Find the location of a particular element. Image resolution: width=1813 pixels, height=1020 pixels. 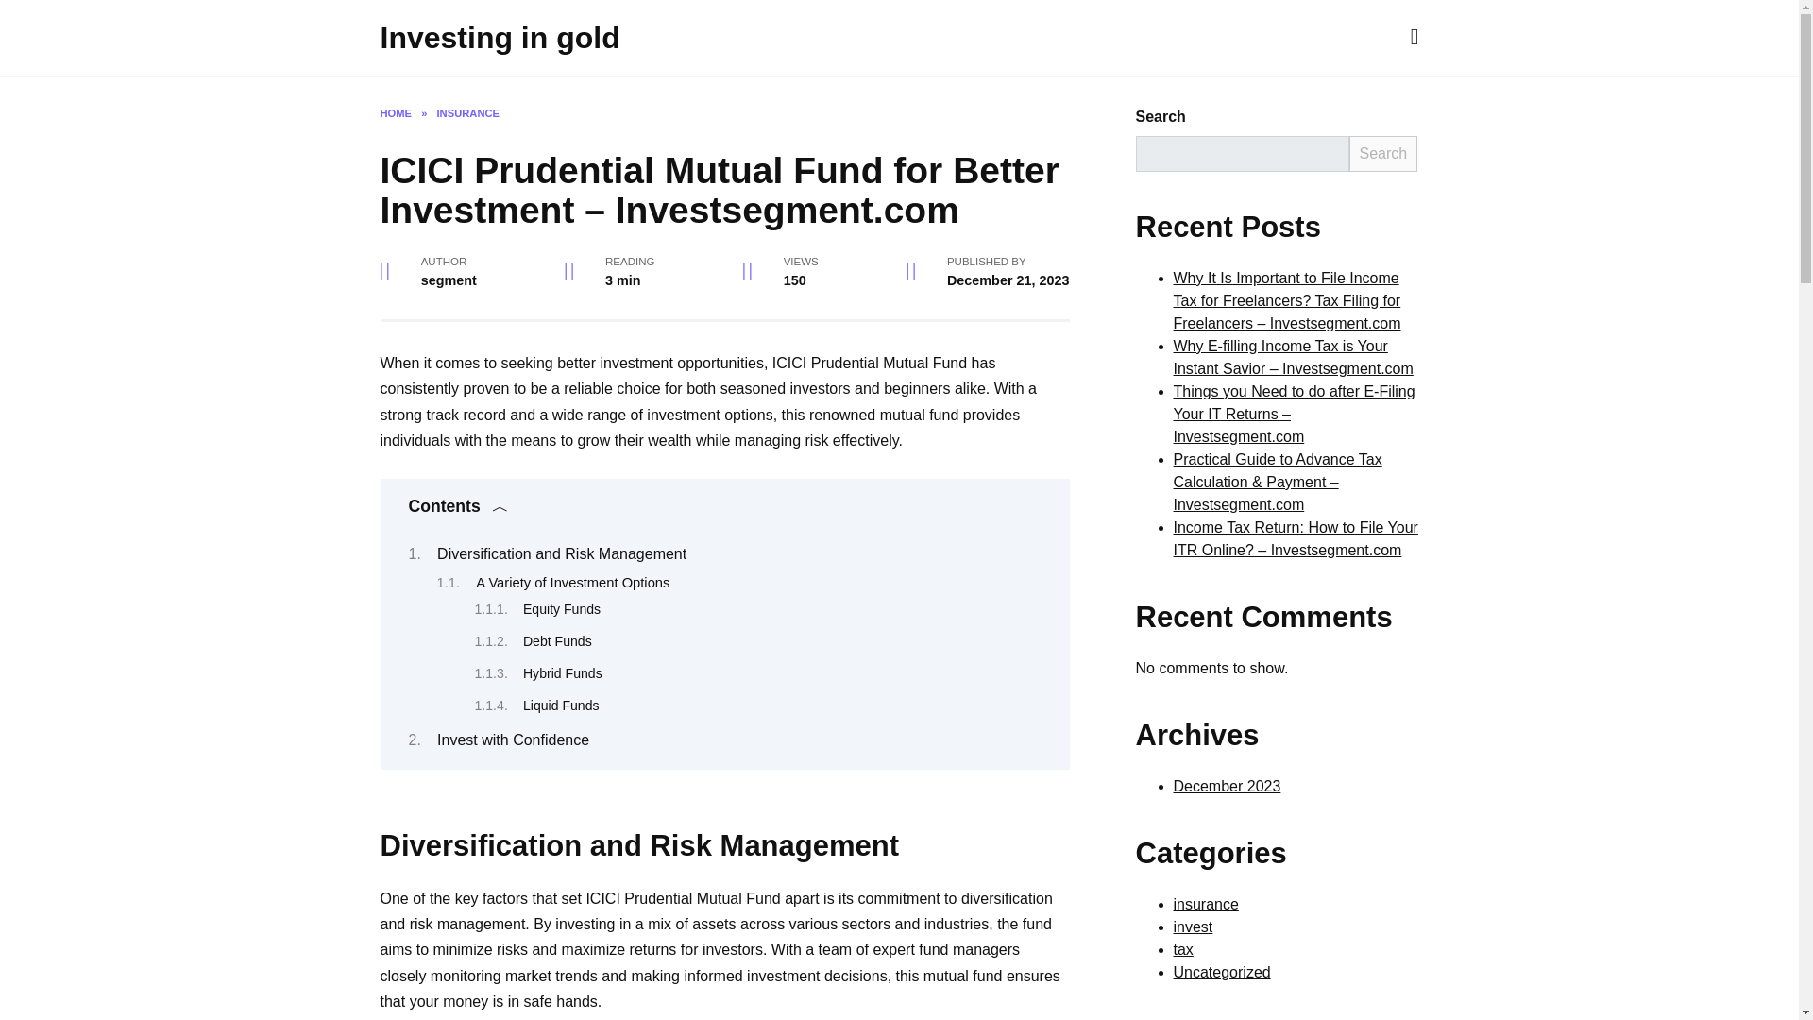

Investing in gold is located at coordinates (499, 38).